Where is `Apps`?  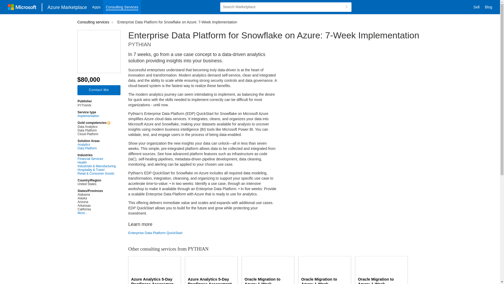
Apps is located at coordinates (96, 7).